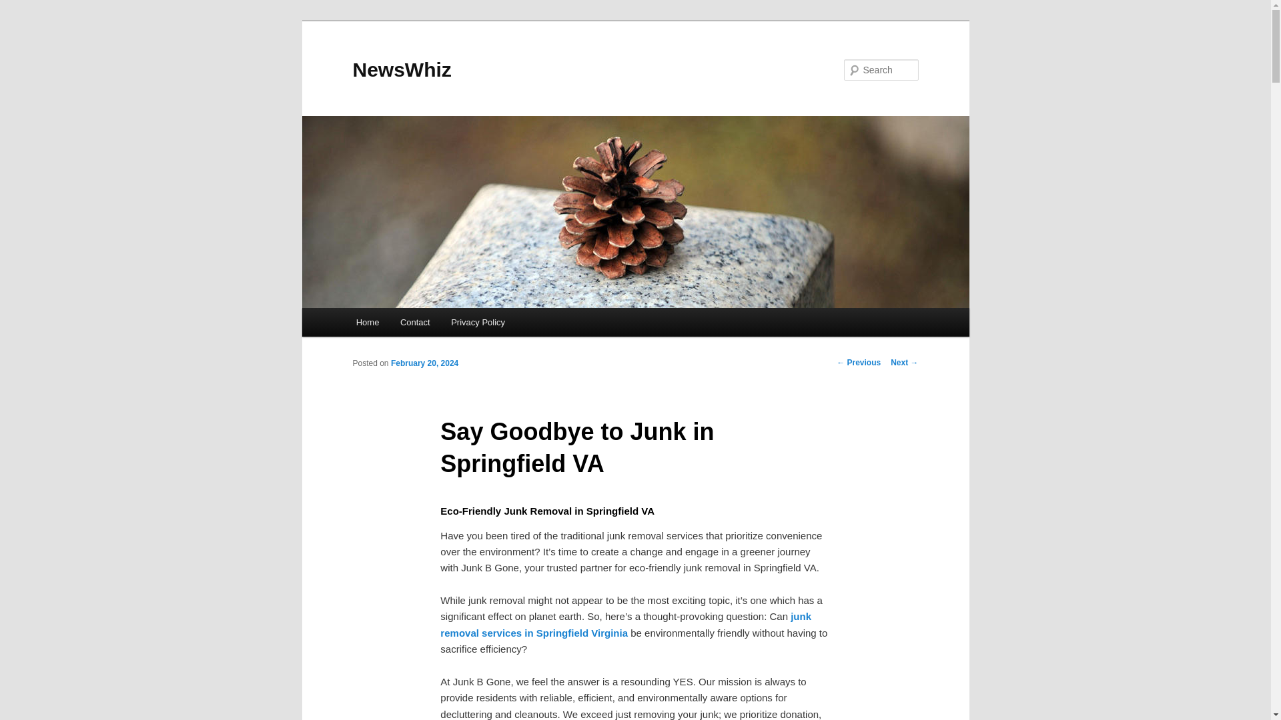  I want to click on 10:57 pm, so click(424, 363).